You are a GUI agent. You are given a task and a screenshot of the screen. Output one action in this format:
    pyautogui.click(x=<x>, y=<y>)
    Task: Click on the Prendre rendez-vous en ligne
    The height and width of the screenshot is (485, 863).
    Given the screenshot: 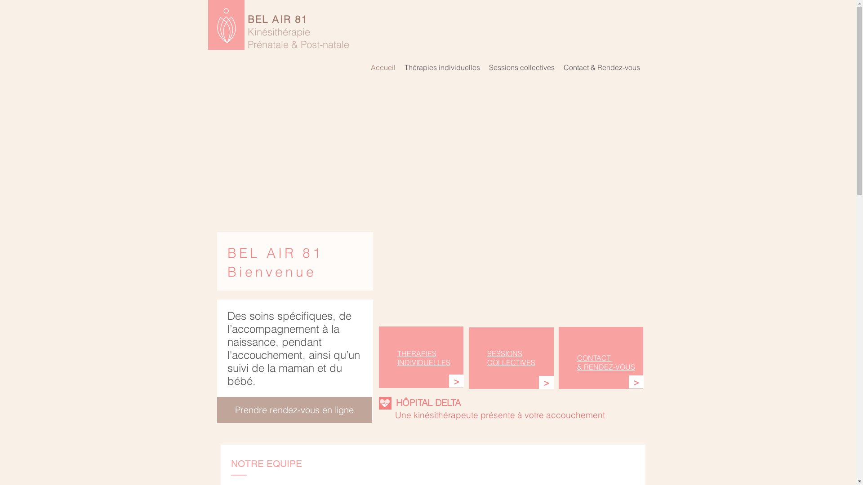 What is the action you would take?
    pyautogui.click(x=294, y=410)
    